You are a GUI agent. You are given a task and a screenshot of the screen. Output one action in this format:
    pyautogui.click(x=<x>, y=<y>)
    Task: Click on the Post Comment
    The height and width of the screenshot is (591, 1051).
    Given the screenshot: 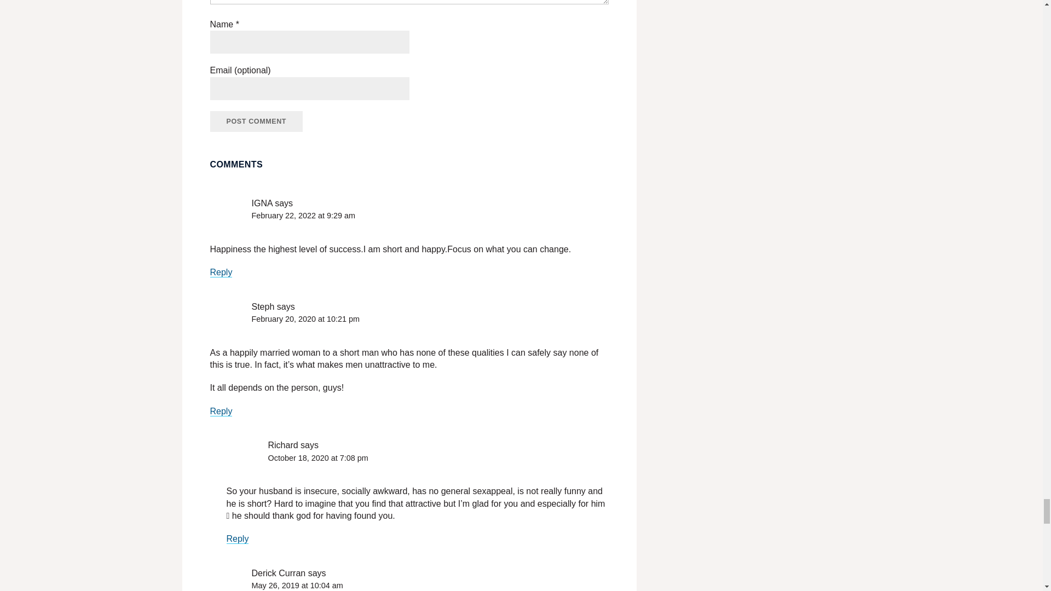 What is the action you would take?
    pyautogui.click(x=257, y=121)
    